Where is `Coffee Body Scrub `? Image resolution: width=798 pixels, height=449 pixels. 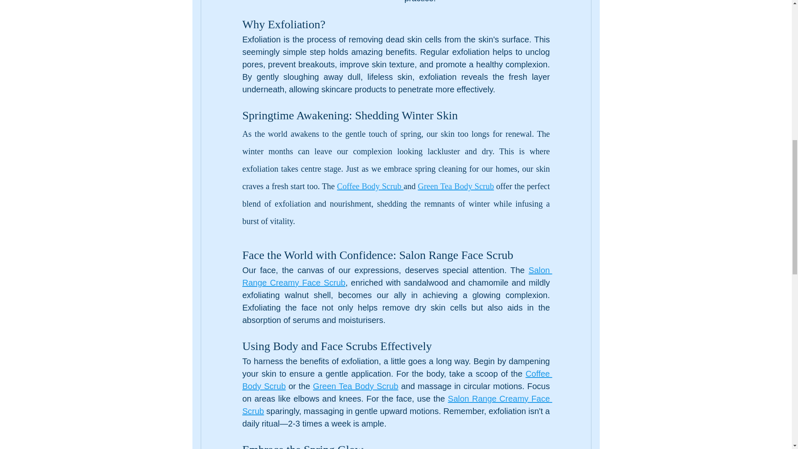
Coffee Body Scrub  is located at coordinates (370, 185).